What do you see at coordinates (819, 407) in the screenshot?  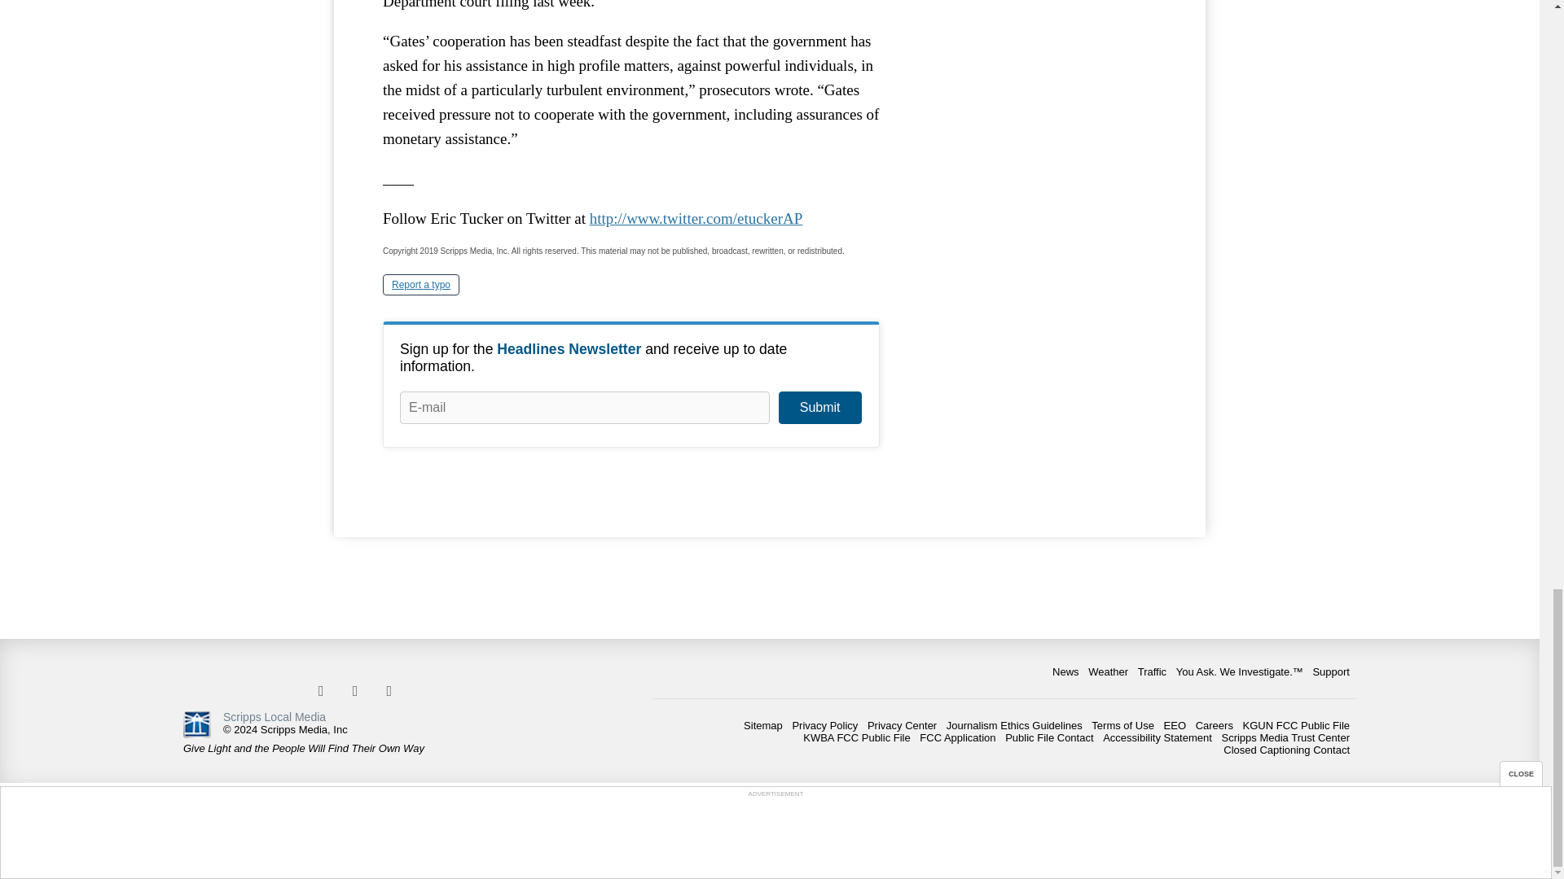 I see `Submit` at bounding box center [819, 407].